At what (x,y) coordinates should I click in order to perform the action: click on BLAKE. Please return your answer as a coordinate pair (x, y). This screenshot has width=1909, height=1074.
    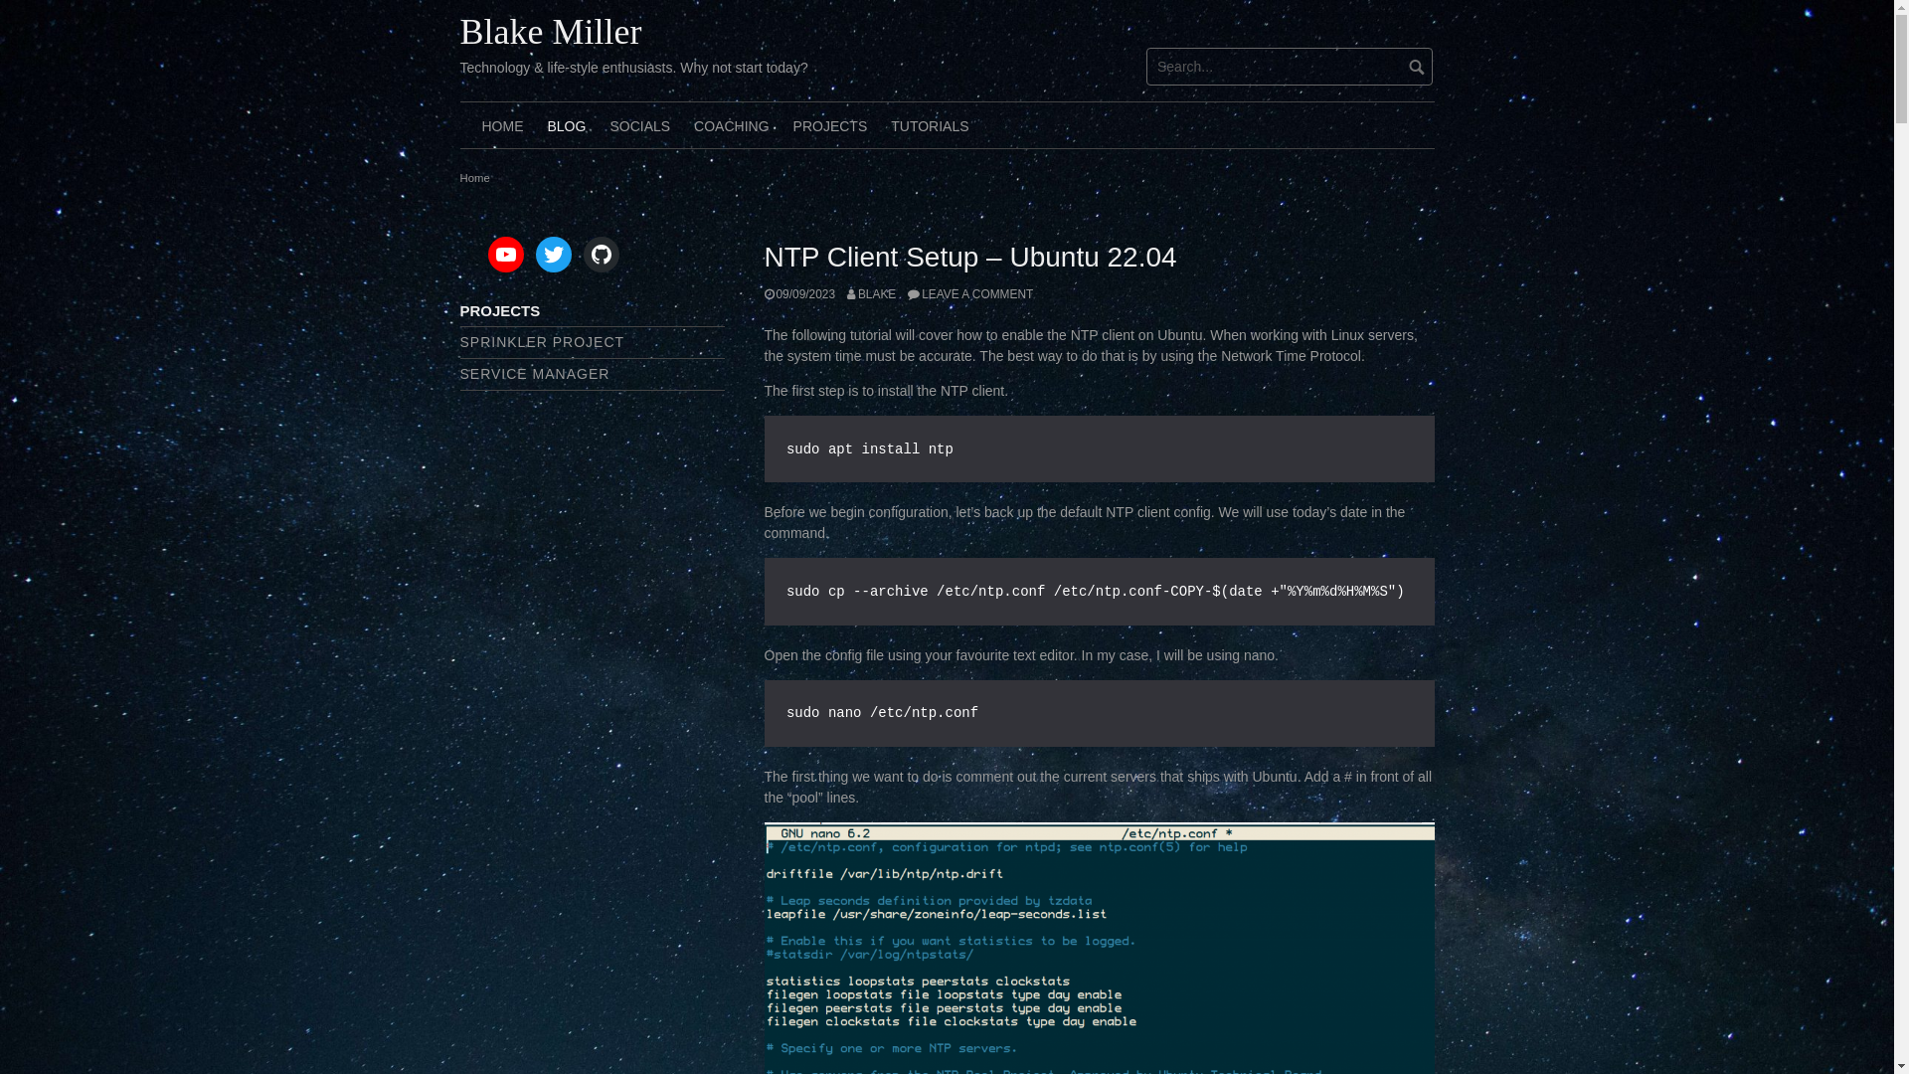
    Looking at the image, I should click on (871, 294).